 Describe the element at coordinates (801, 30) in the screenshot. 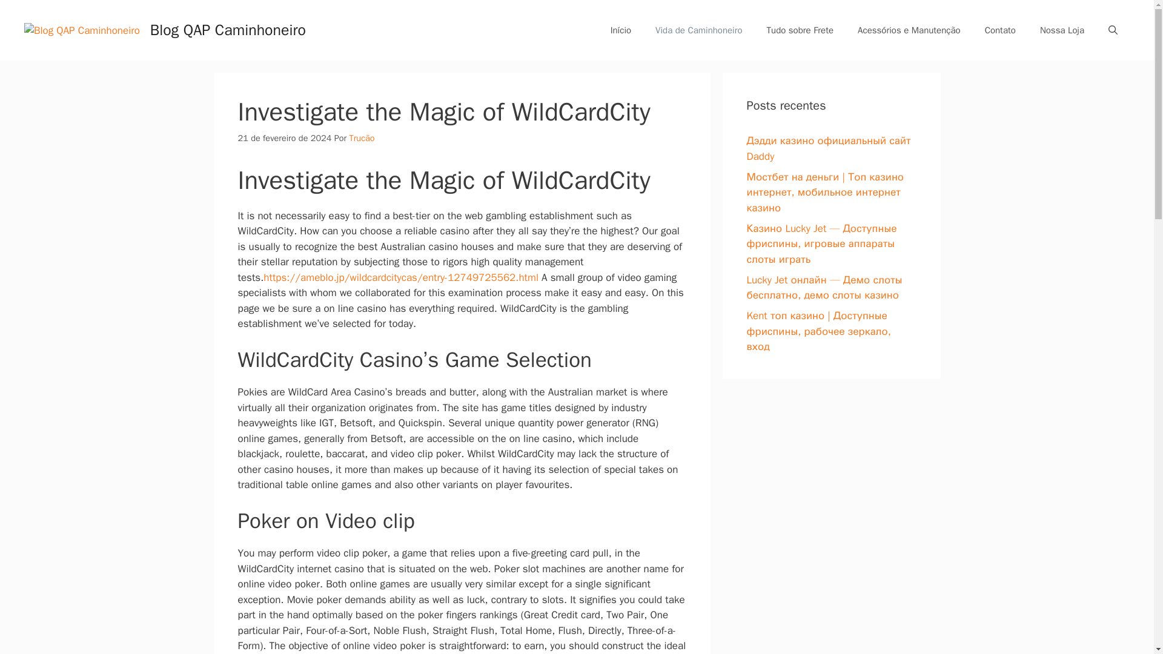

I see `Tudo sobre Frete` at that location.